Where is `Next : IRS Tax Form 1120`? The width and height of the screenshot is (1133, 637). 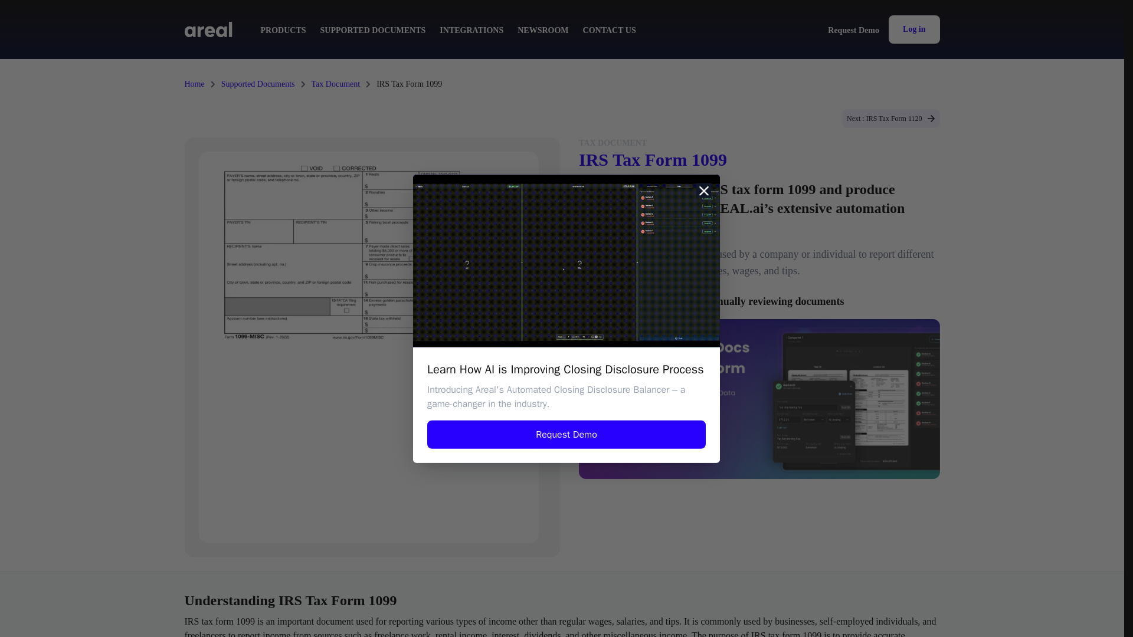
Next : IRS Tax Form 1120 is located at coordinates (891, 118).